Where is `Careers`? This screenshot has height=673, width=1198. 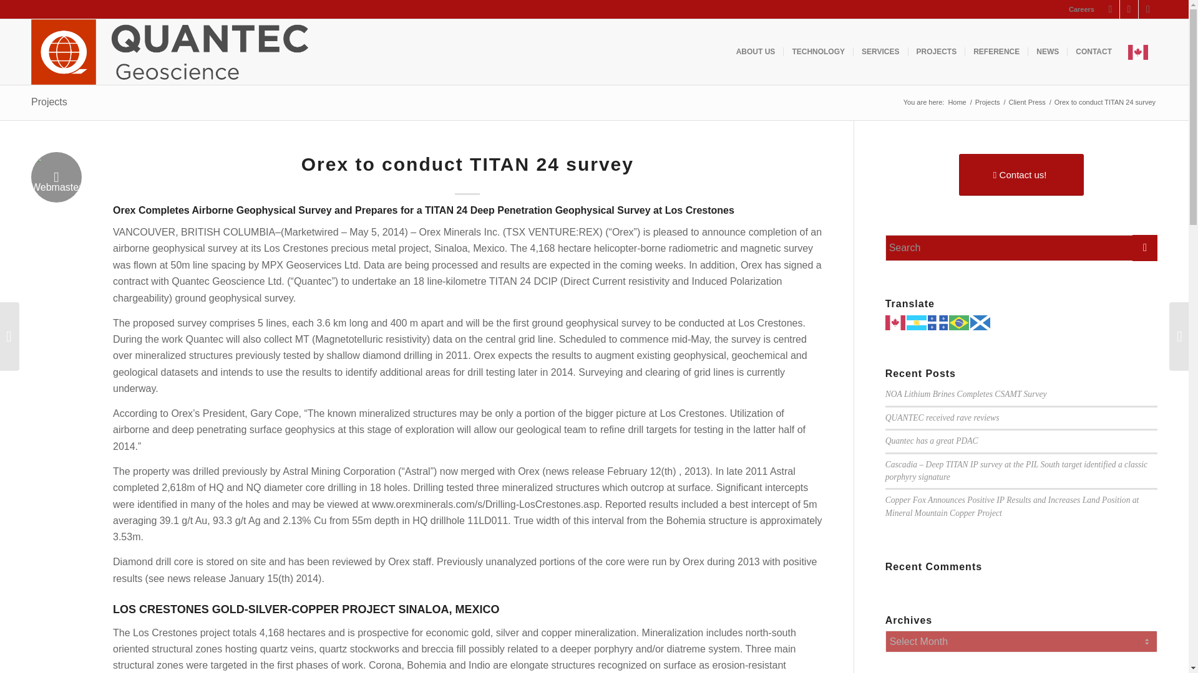 Careers is located at coordinates (1081, 9).